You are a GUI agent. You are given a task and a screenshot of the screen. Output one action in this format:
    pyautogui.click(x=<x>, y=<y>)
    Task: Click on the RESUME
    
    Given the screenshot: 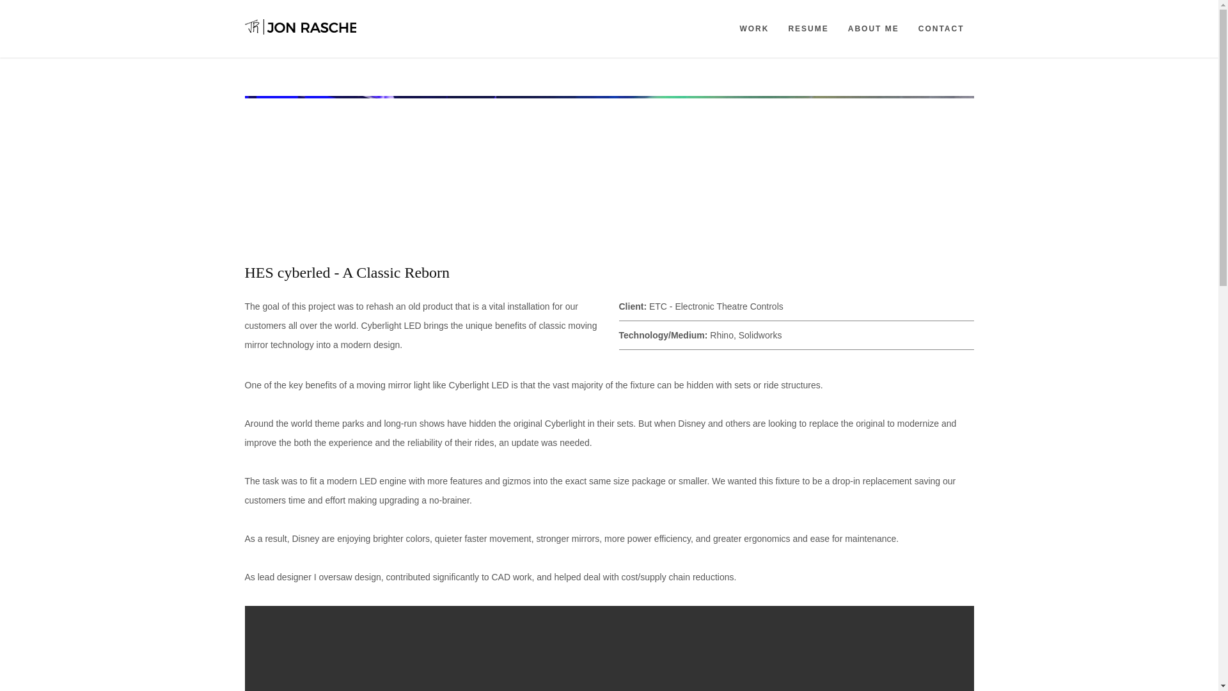 What is the action you would take?
    pyautogui.click(x=808, y=28)
    